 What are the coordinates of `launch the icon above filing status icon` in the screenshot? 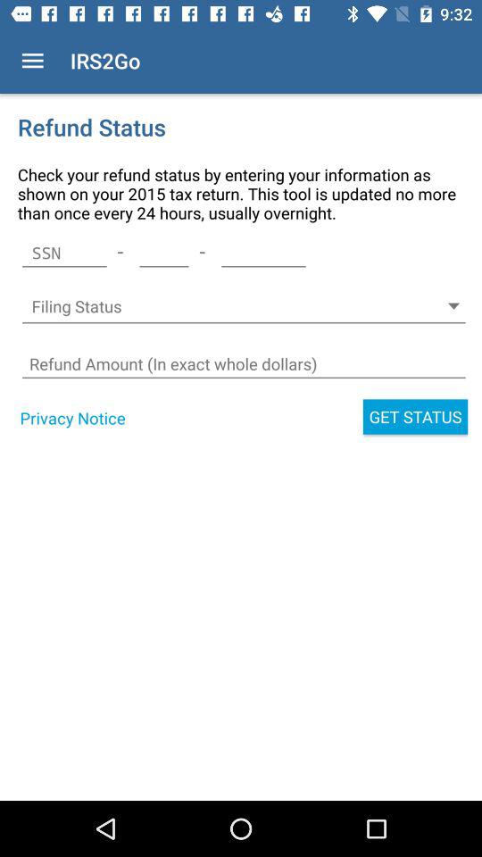 It's located at (164, 253).